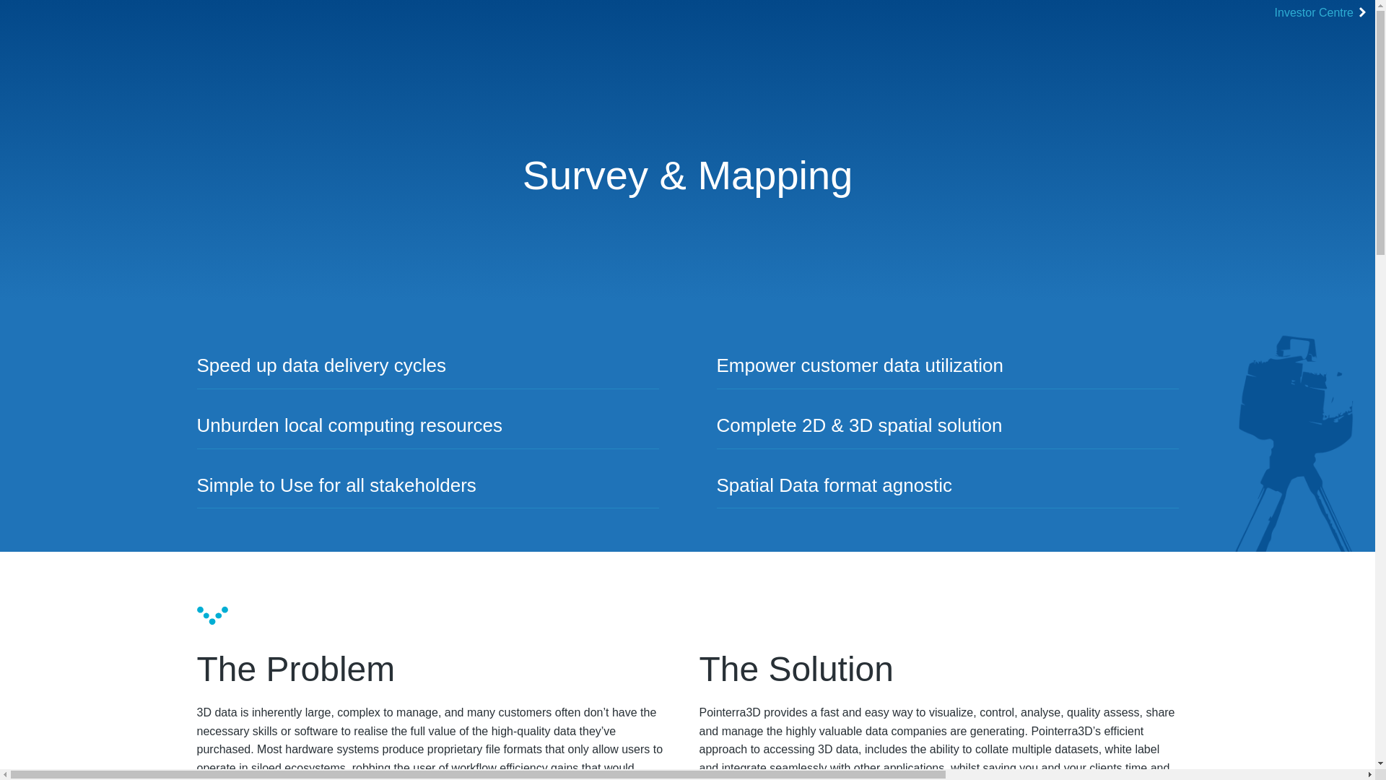 The image size is (1386, 780). What do you see at coordinates (1034, 637) in the screenshot?
I see `About` at bounding box center [1034, 637].